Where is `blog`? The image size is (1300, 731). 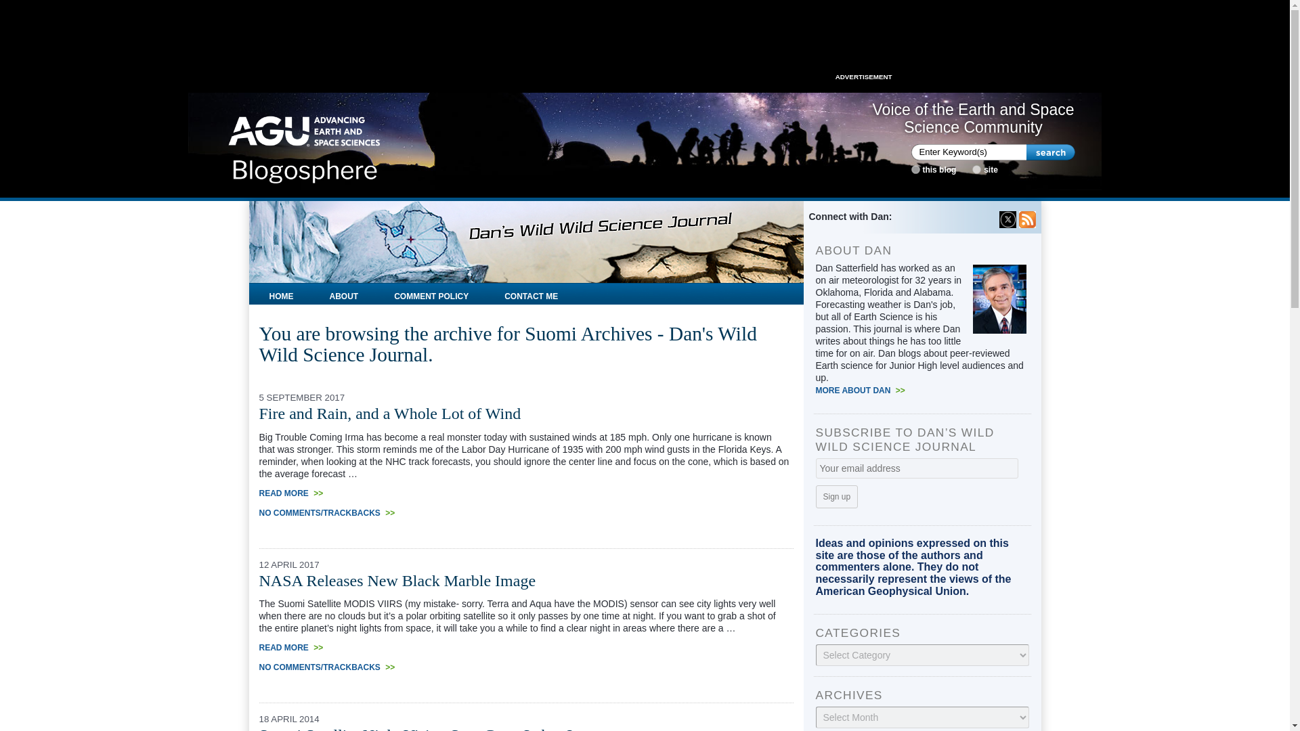 blog is located at coordinates (915, 169).